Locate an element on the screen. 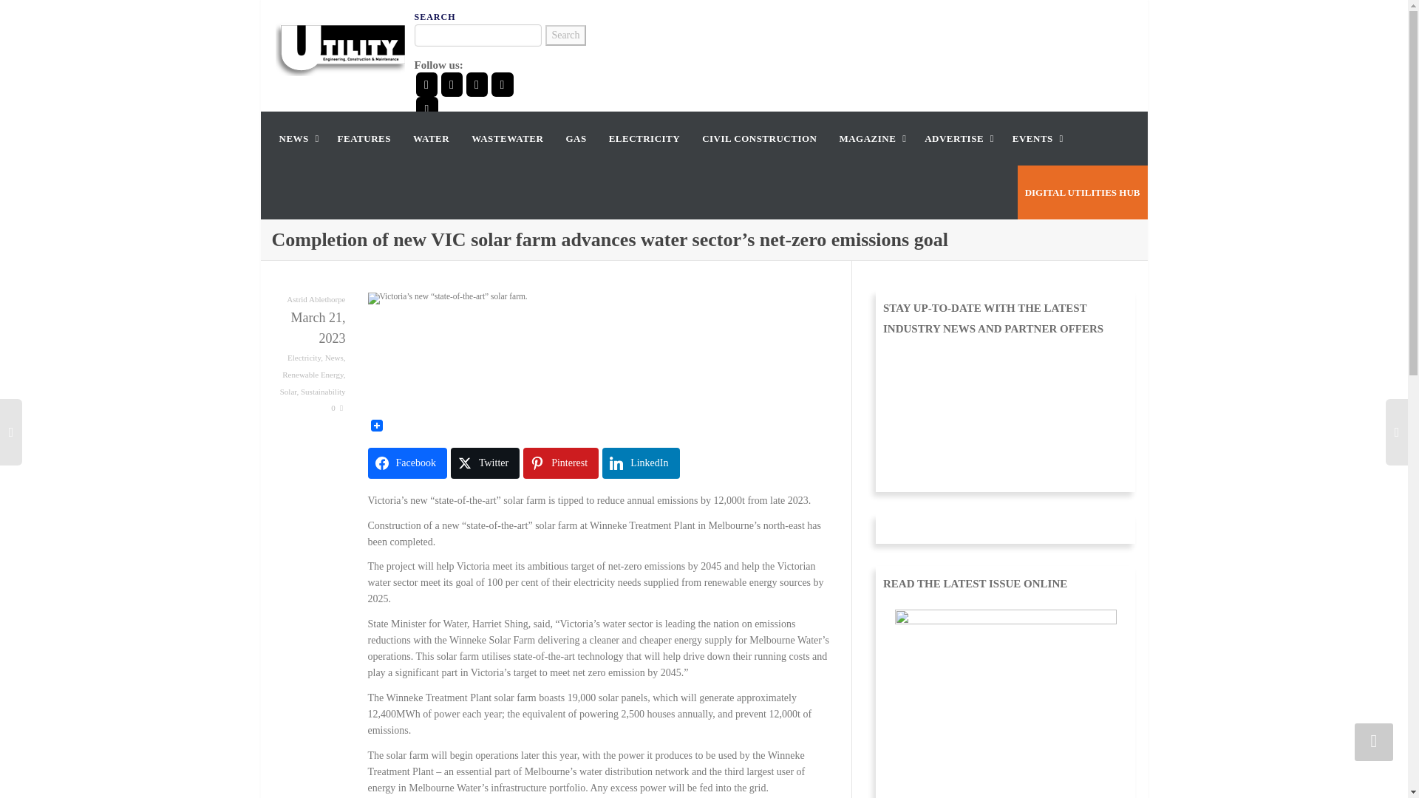  ELECTRICITY is located at coordinates (644, 138).